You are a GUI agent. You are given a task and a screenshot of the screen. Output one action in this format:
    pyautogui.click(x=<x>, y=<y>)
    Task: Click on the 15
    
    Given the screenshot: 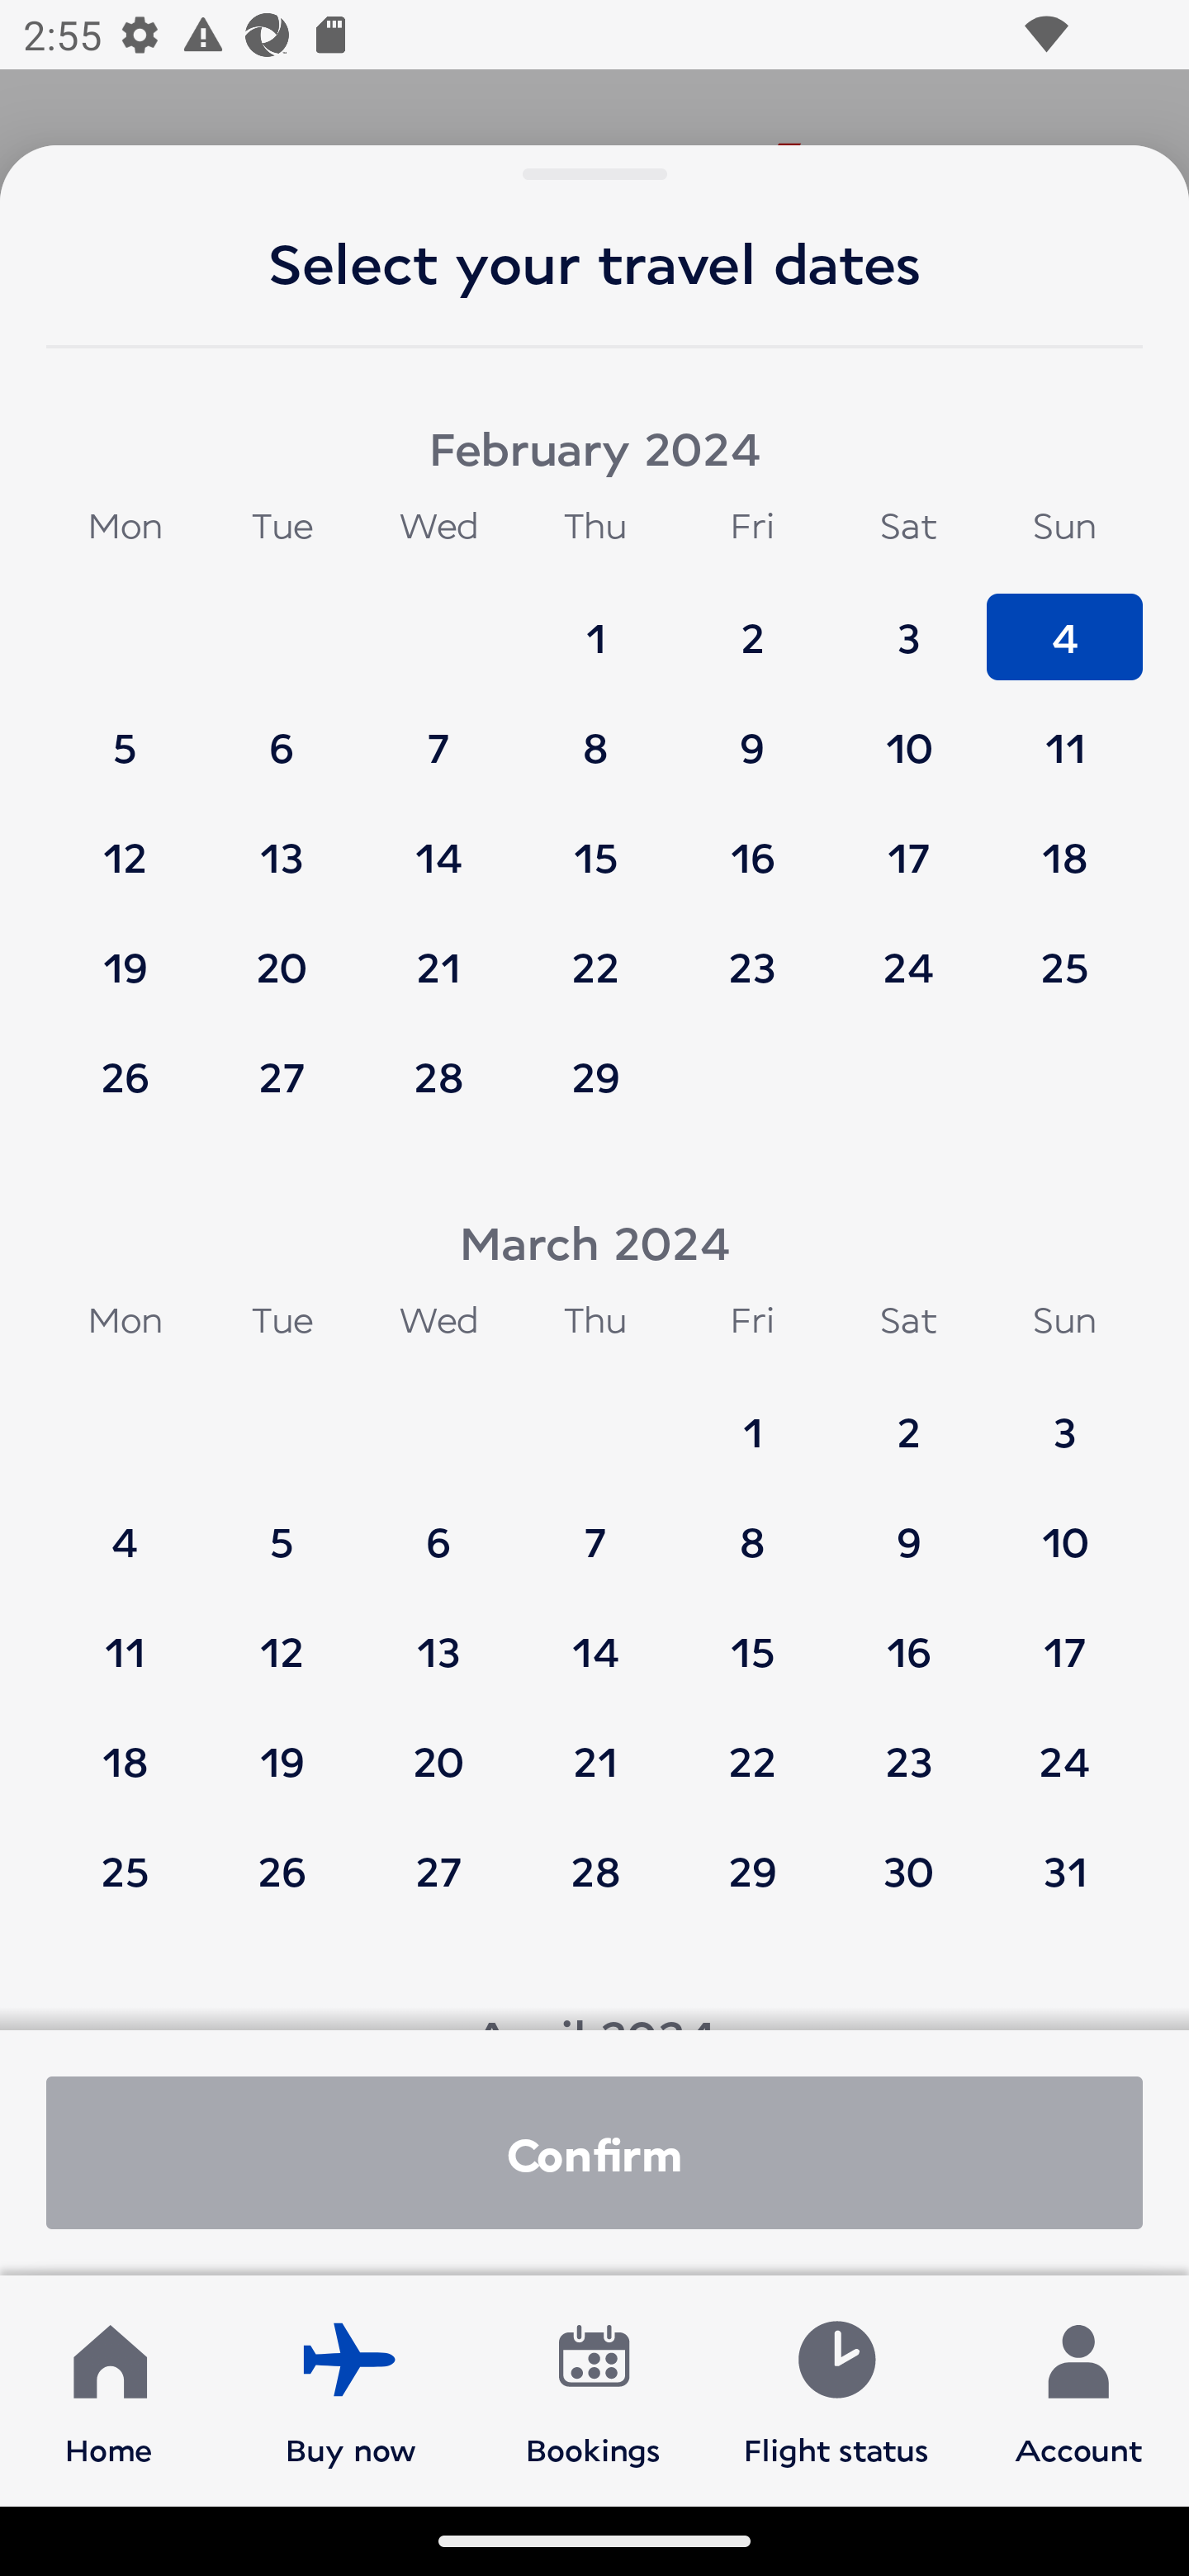 What is the action you would take?
    pyautogui.click(x=752, y=1636)
    